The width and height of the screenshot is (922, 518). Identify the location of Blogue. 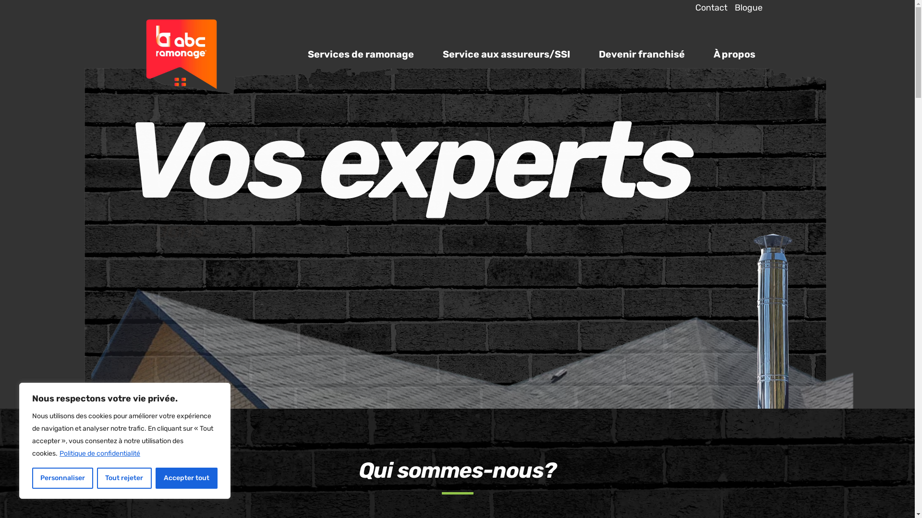
(744, 8).